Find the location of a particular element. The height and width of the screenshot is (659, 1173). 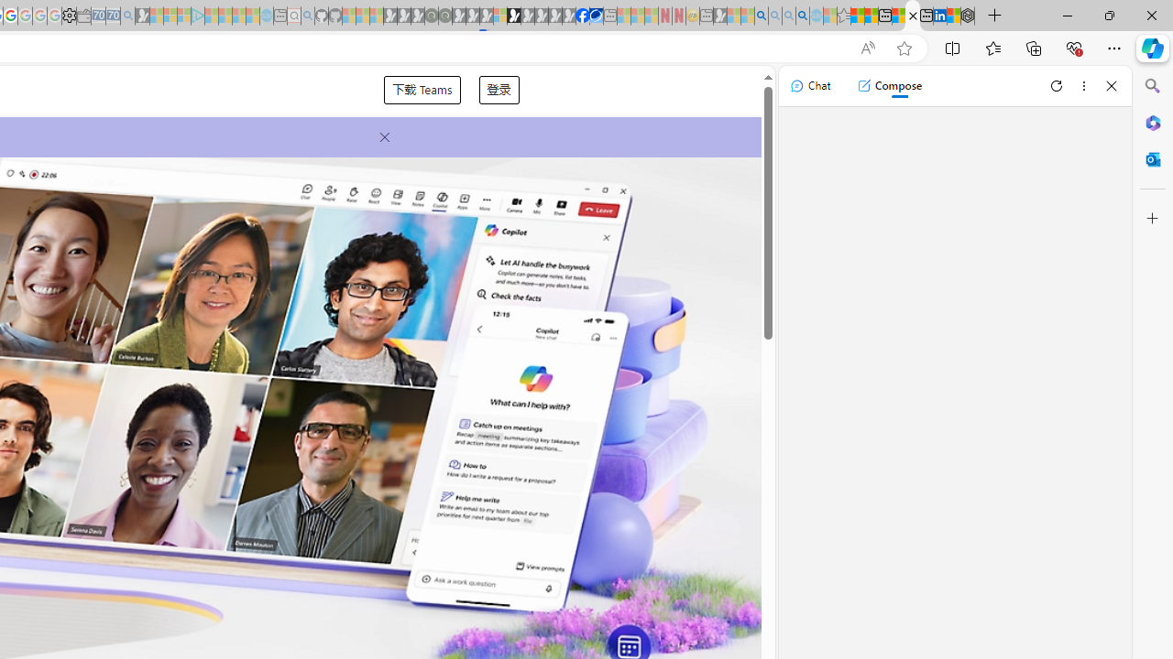

AQI & Health | AirNow.gov is located at coordinates (596, 16).